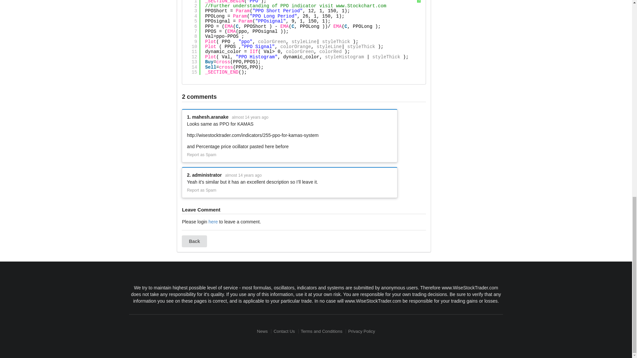 This screenshot has width=637, height=358. What do you see at coordinates (284, 331) in the screenshot?
I see `Contact Us` at bounding box center [284, 331].